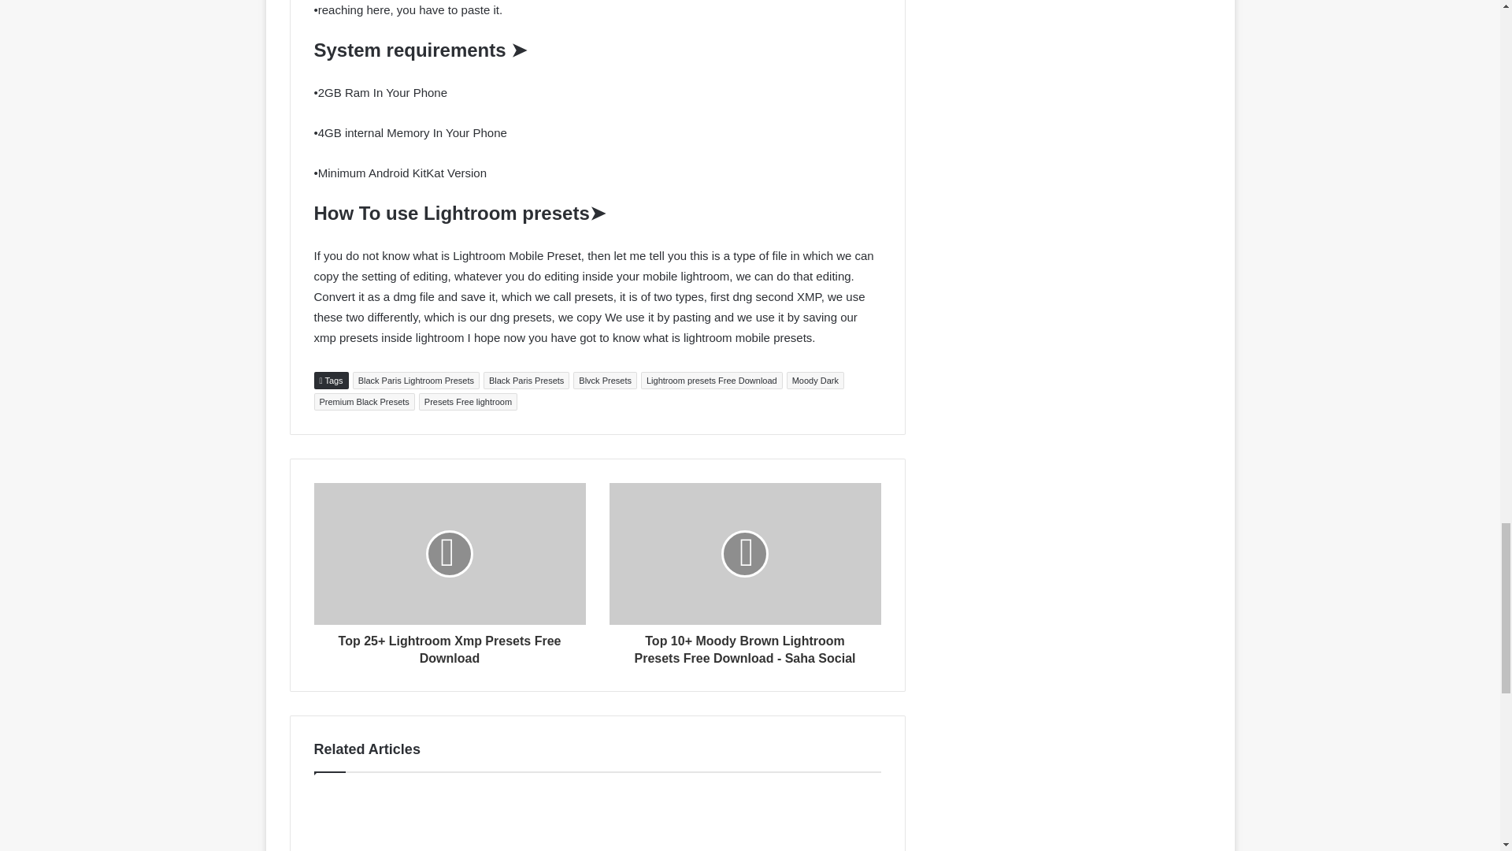  Describe the element at coordinates (814, 380) in the screenshot. I see `Moody Dark` at that location.